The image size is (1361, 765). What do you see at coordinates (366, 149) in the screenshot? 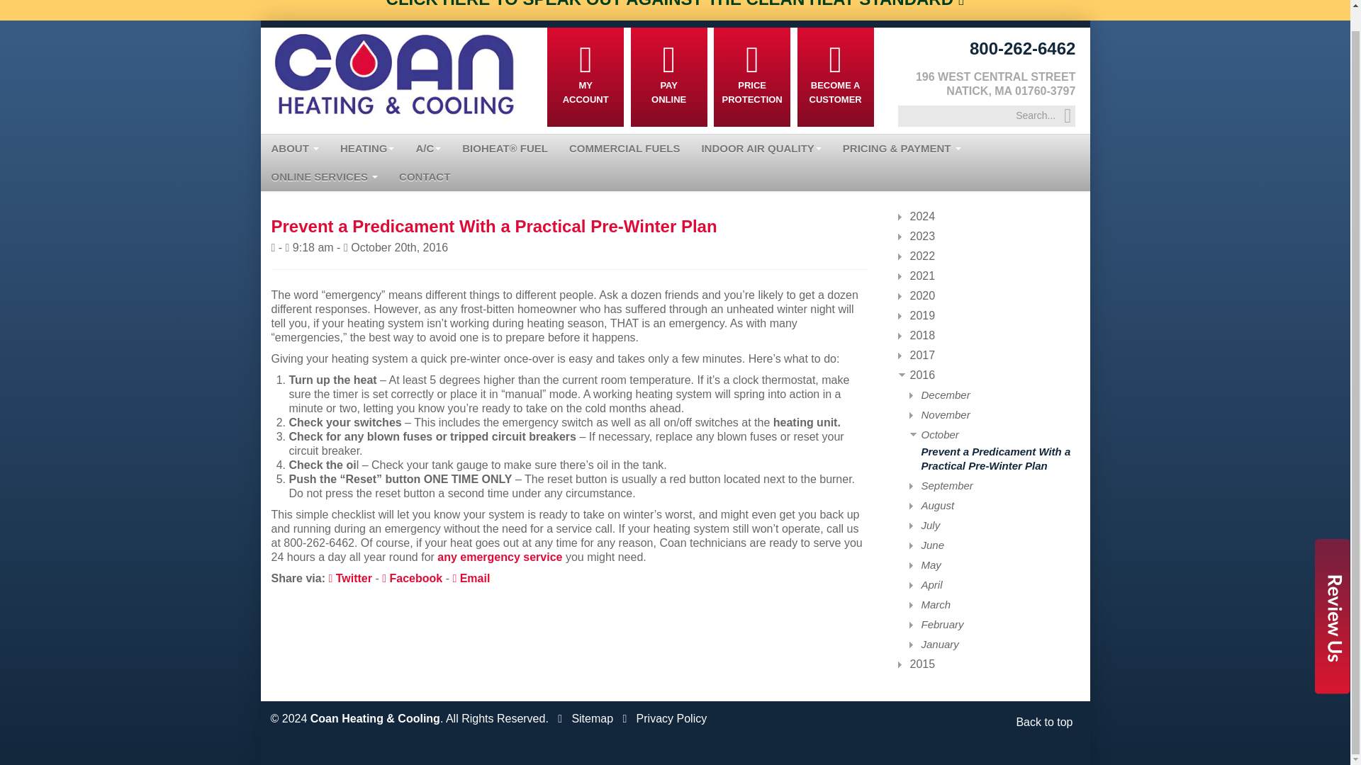
I see `HEATING` at bounding box center [366, 149].